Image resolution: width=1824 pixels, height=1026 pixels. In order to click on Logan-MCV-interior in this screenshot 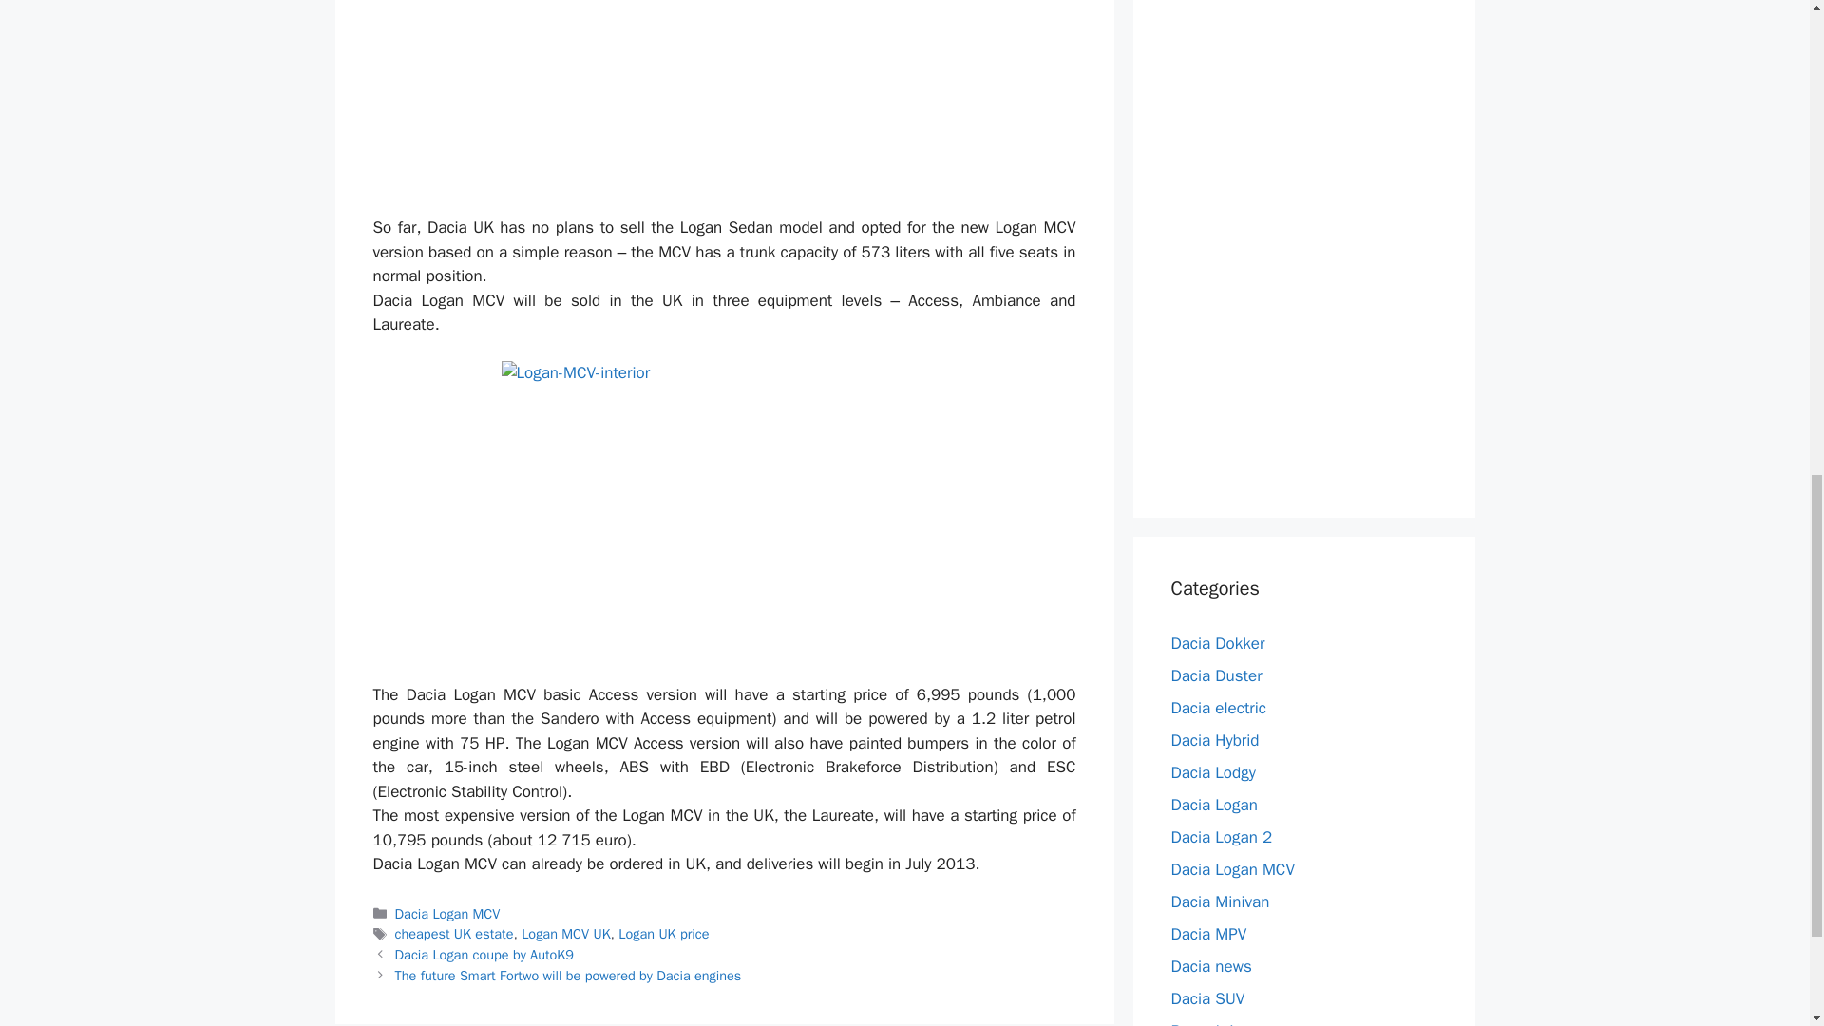, I will do `click(725, 509)`.